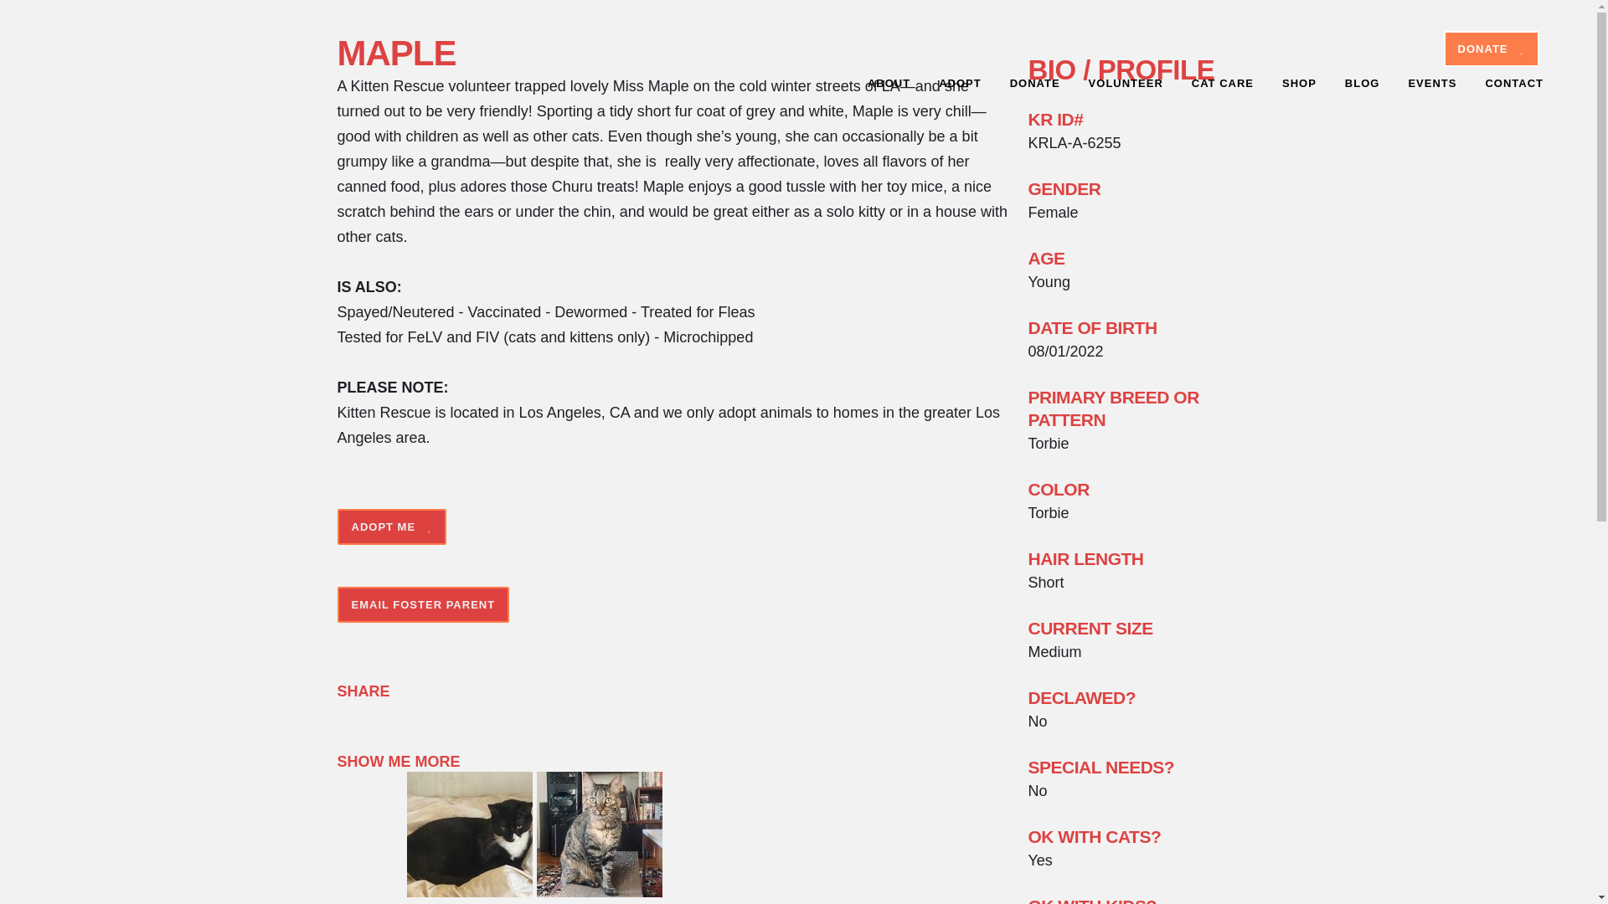 The width and height of the screenshot is (1608, 904). I want to click on CONTACT, so click(1514, 84).